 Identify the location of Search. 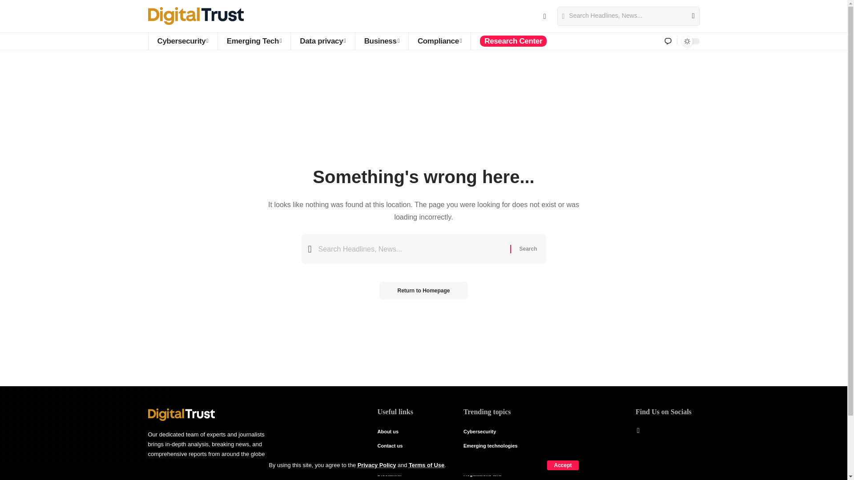
(528, 249).